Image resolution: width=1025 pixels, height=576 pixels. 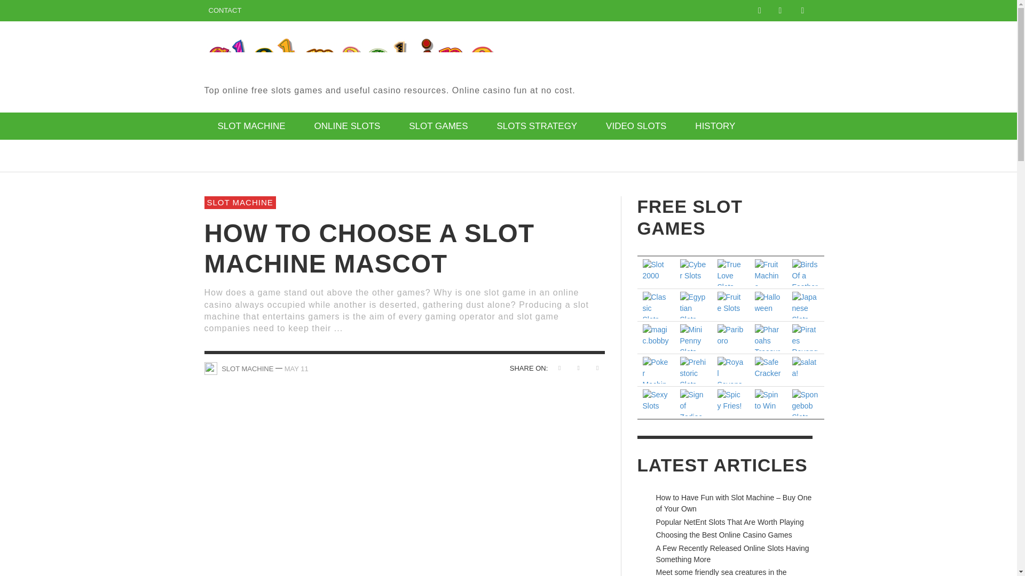 I want to click on SLOT GAMES, so click(x=438, y=126).